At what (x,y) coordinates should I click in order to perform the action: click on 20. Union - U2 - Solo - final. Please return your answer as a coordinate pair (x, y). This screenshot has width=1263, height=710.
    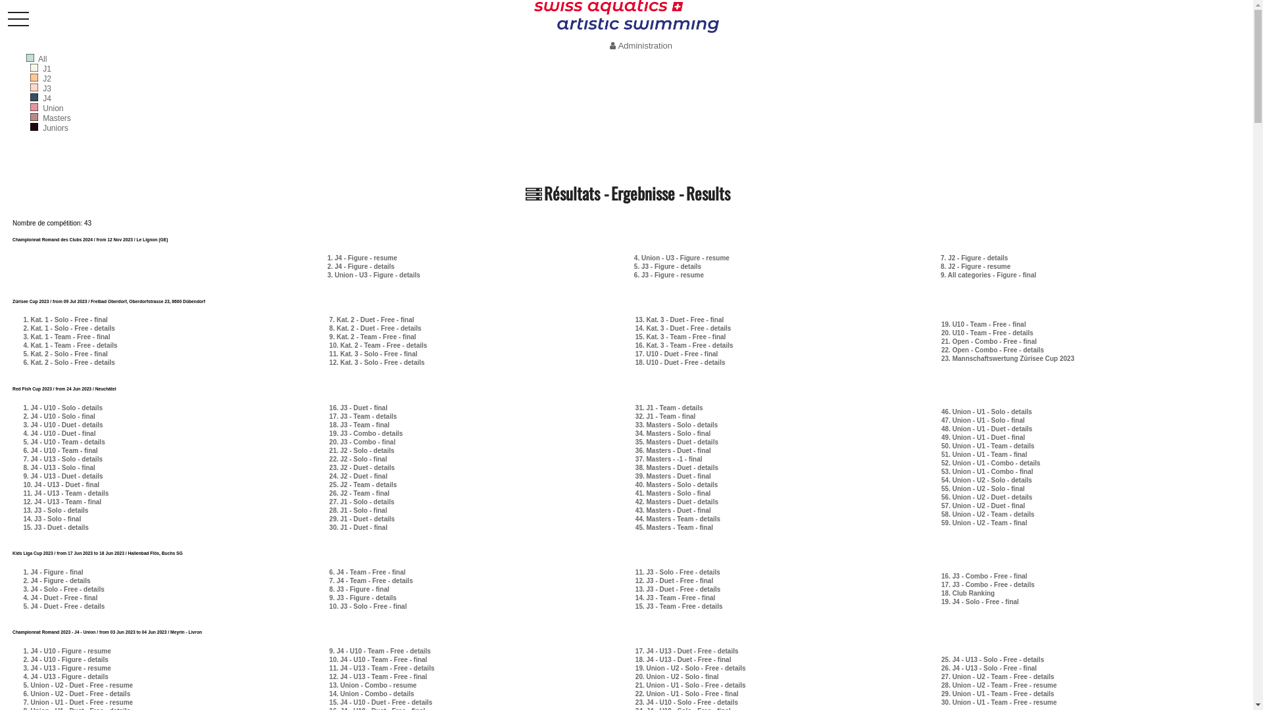
    Looking at the image, I should click on (678, 677).